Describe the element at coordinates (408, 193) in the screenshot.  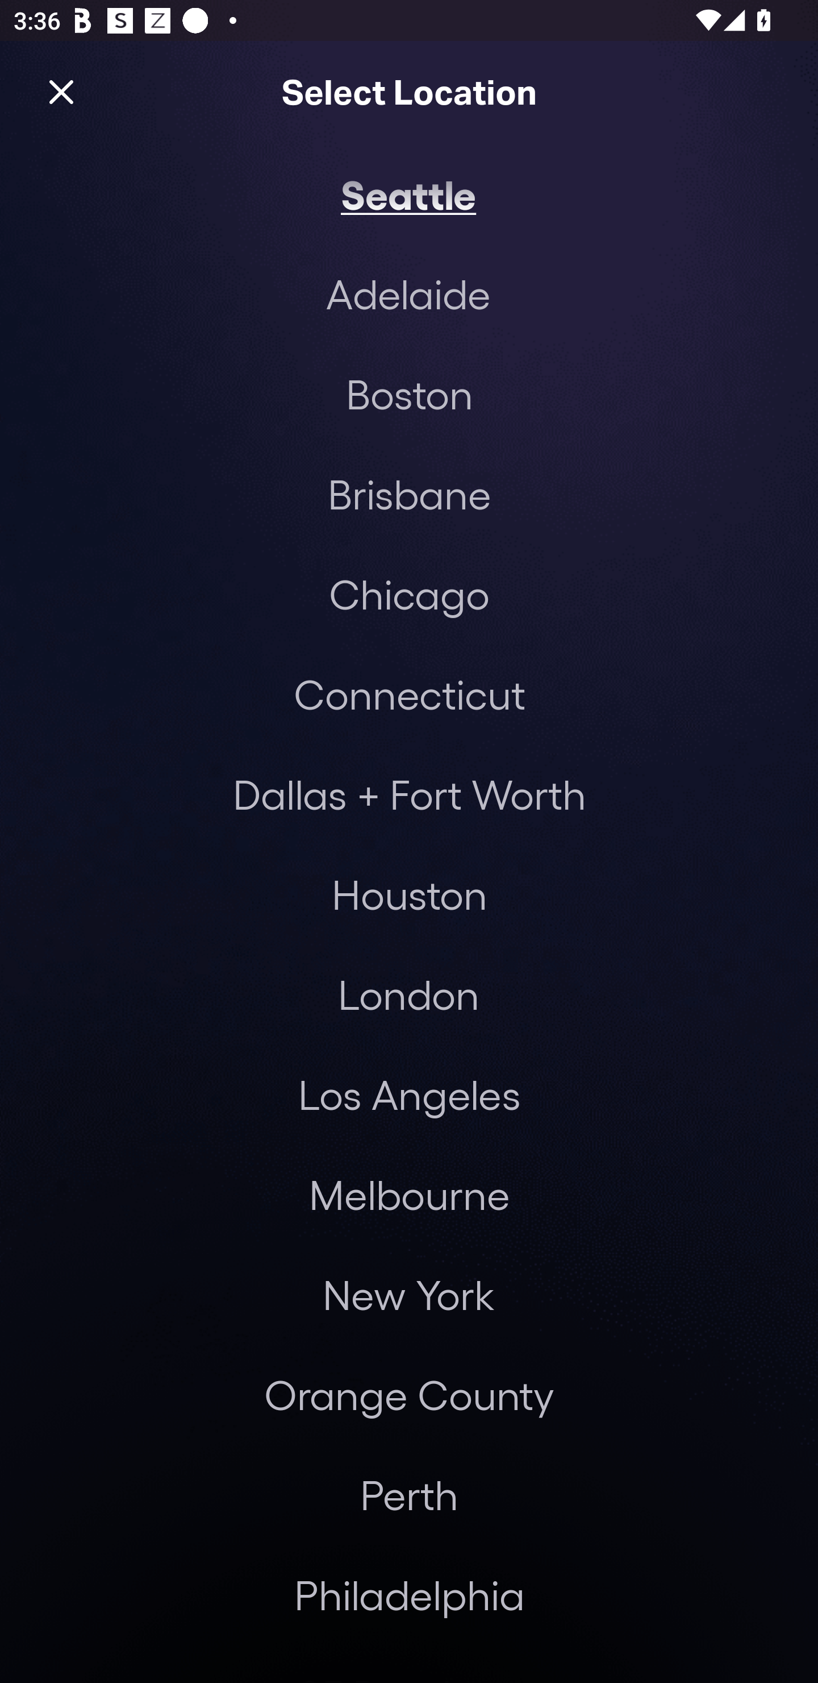
I see `Seattle` at that location.